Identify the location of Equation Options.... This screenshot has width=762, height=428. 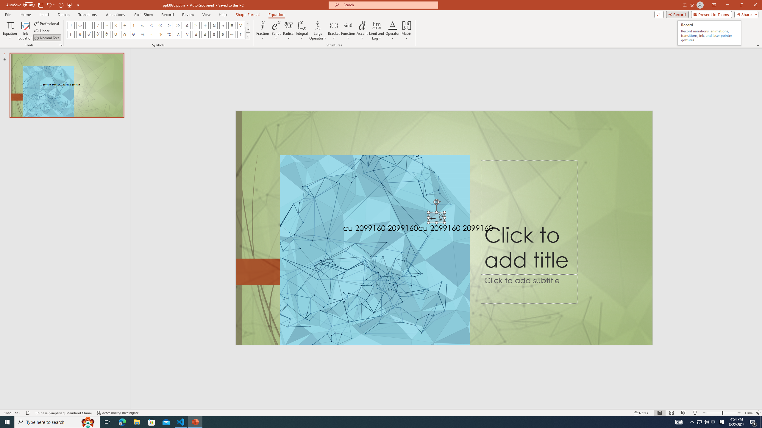
(61, 45).